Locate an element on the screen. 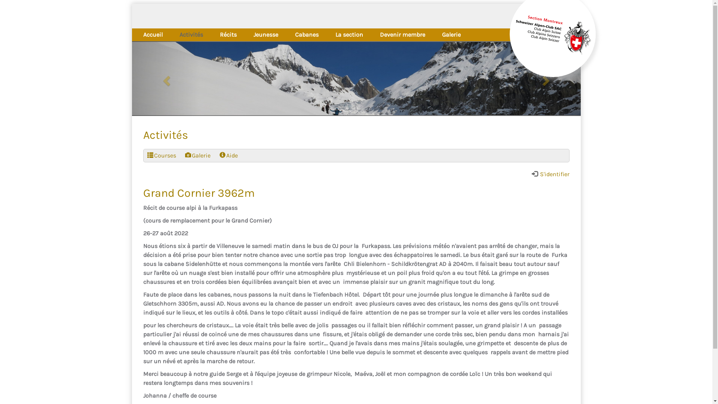 This screenshot has width=718, height=404. Courses is located at coordinates (162, 156).